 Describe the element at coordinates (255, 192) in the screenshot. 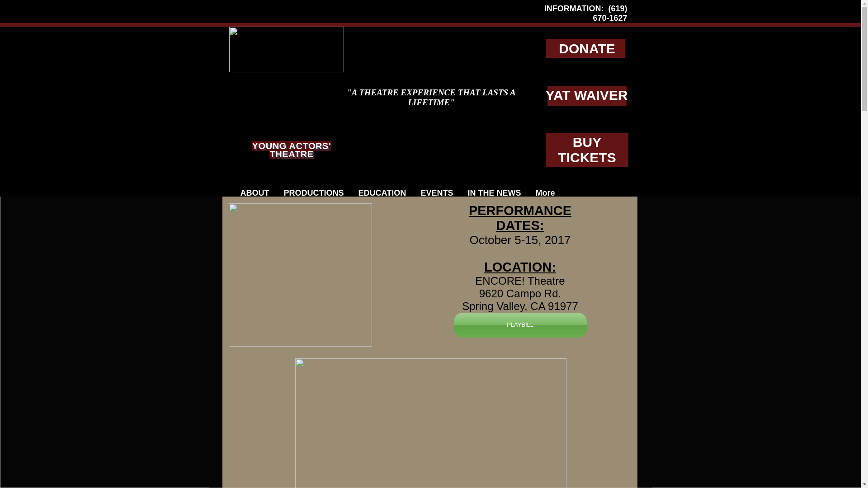

I see `ABOUT` at that location.